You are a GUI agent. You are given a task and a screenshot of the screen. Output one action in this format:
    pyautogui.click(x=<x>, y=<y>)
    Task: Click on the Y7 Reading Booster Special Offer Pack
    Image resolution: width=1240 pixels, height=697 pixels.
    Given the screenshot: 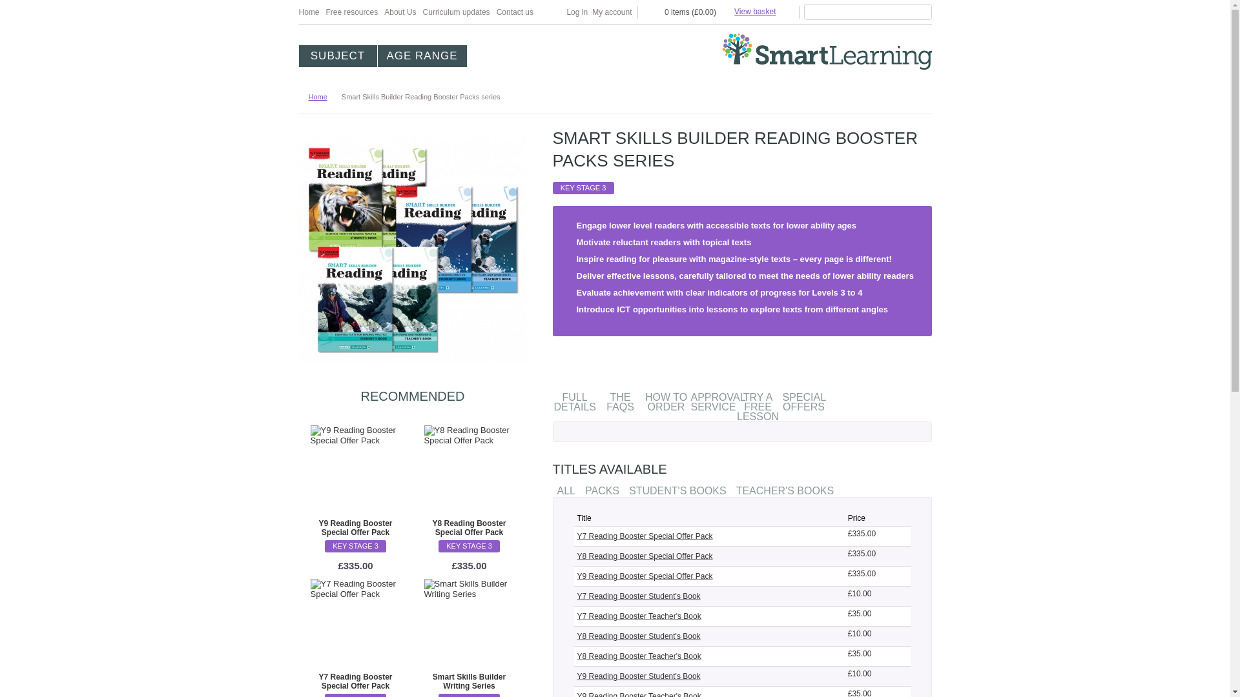 What is the action you would take?
    pyautogui.click(x=355, y=682)
    